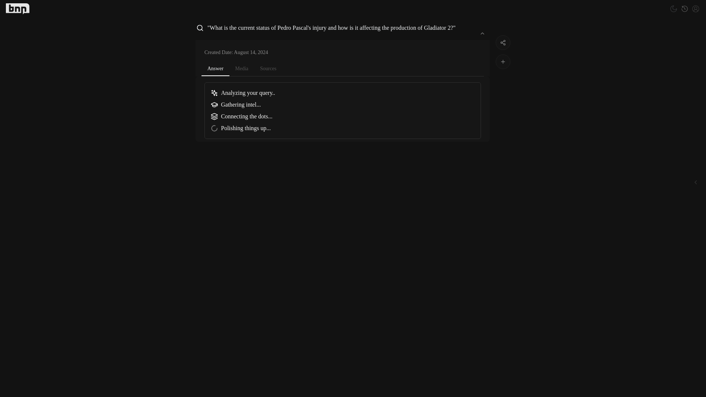 This screenshot has width=706, height=397. I want to click on collapse, so click(482, 33).